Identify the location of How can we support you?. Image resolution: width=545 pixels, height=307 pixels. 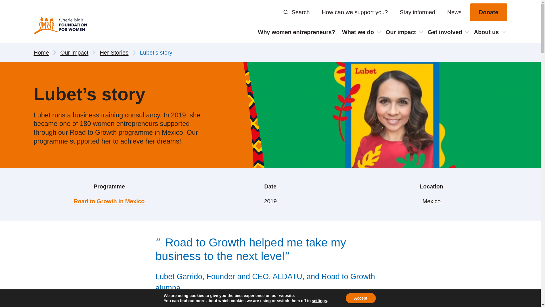
(355, 12).